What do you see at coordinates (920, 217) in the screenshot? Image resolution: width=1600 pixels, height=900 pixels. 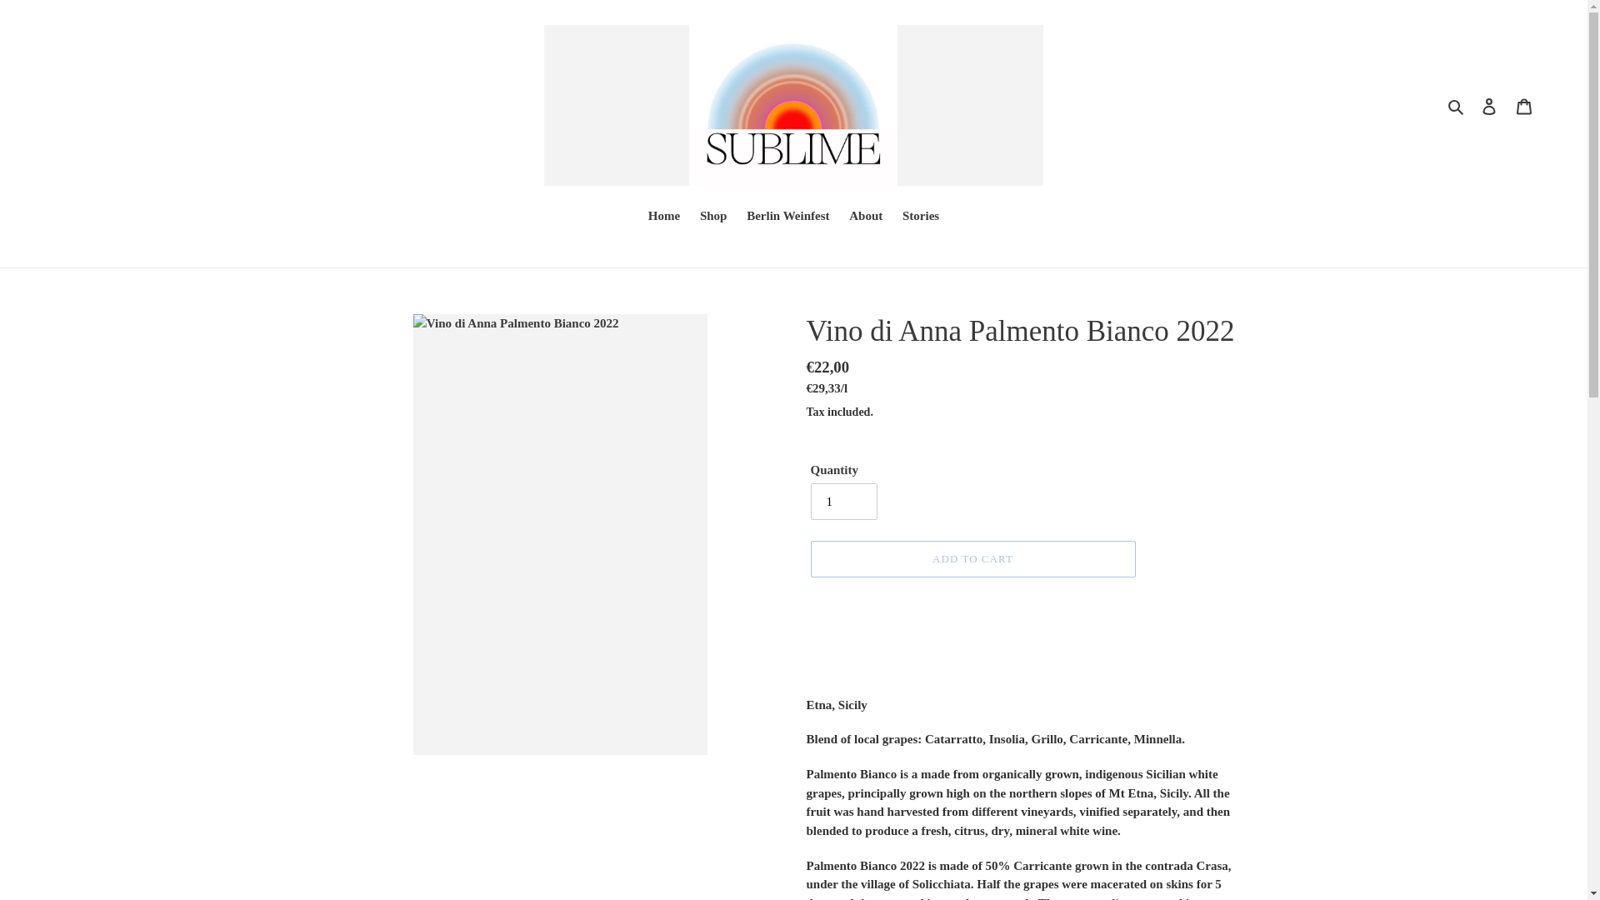 I see `Stories` at bounding box center [920, 217].